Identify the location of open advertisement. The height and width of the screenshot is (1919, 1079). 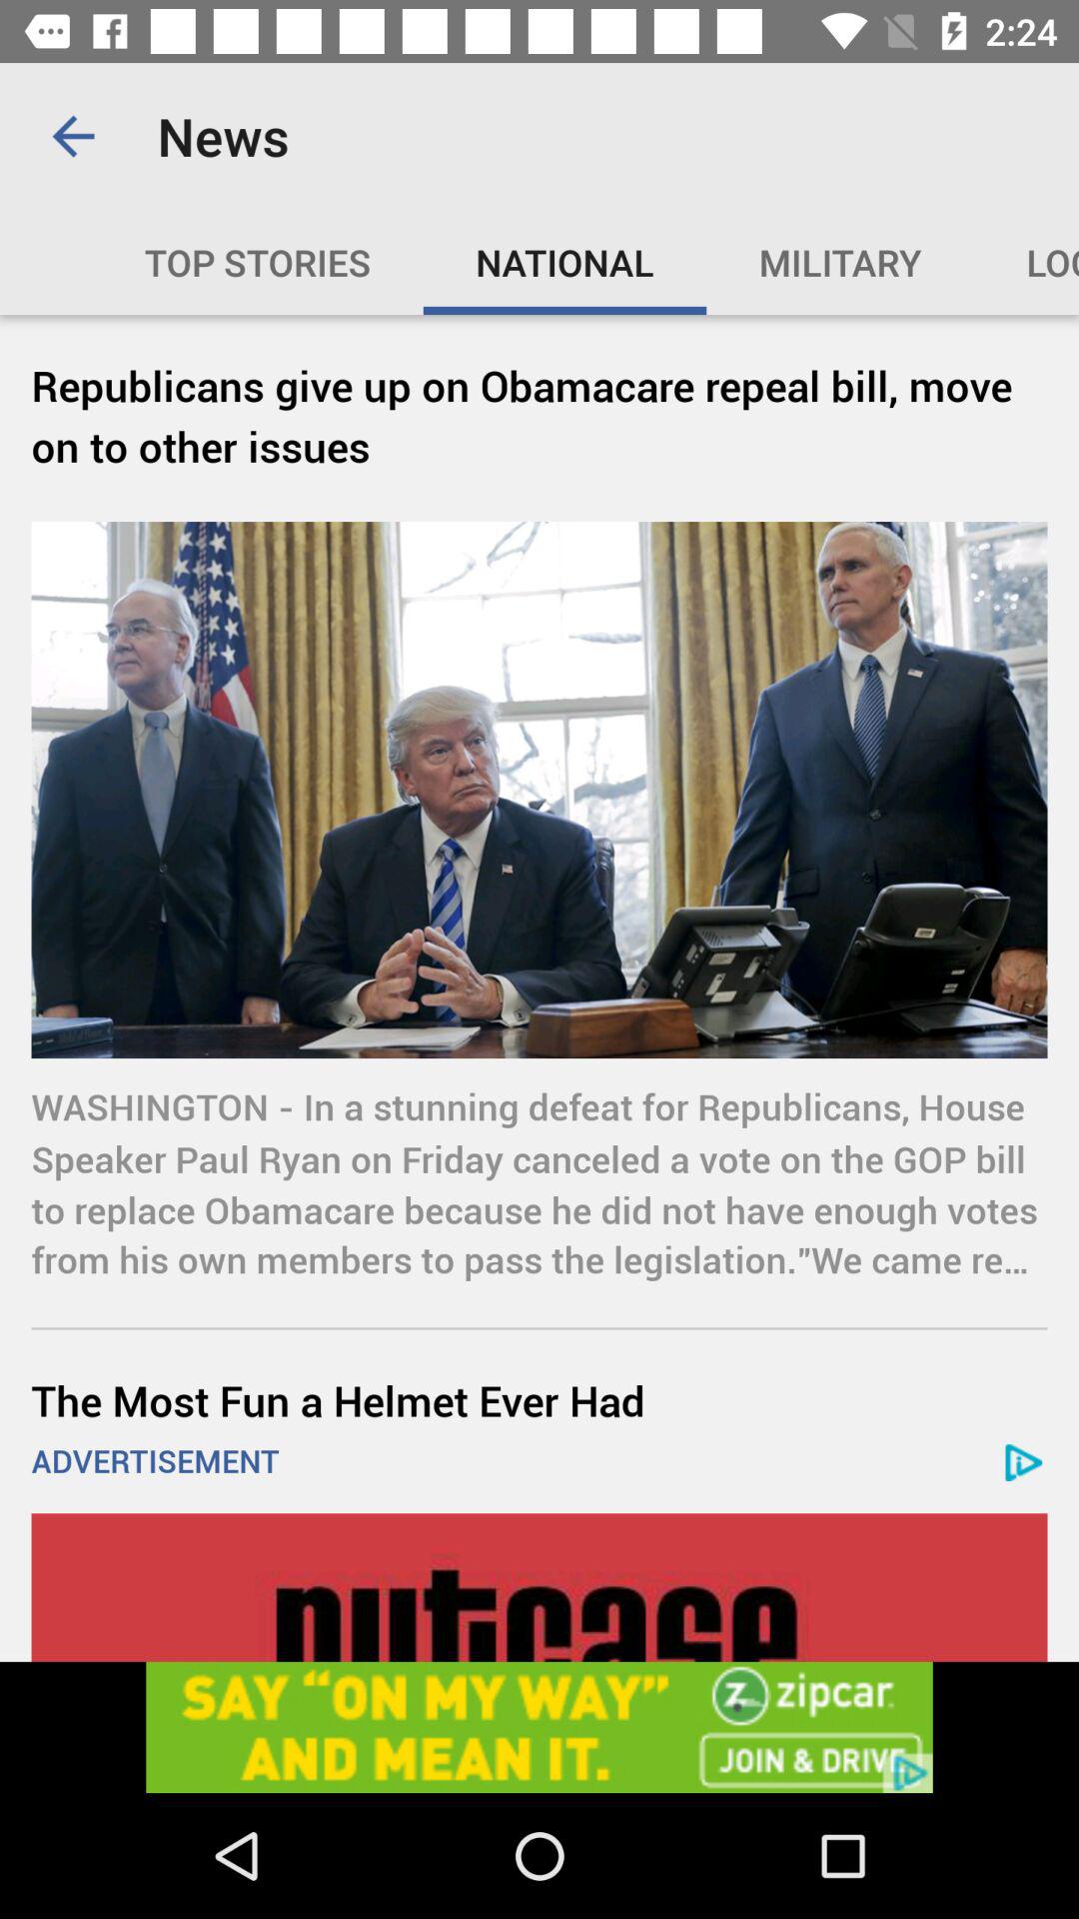
(539, 1727).